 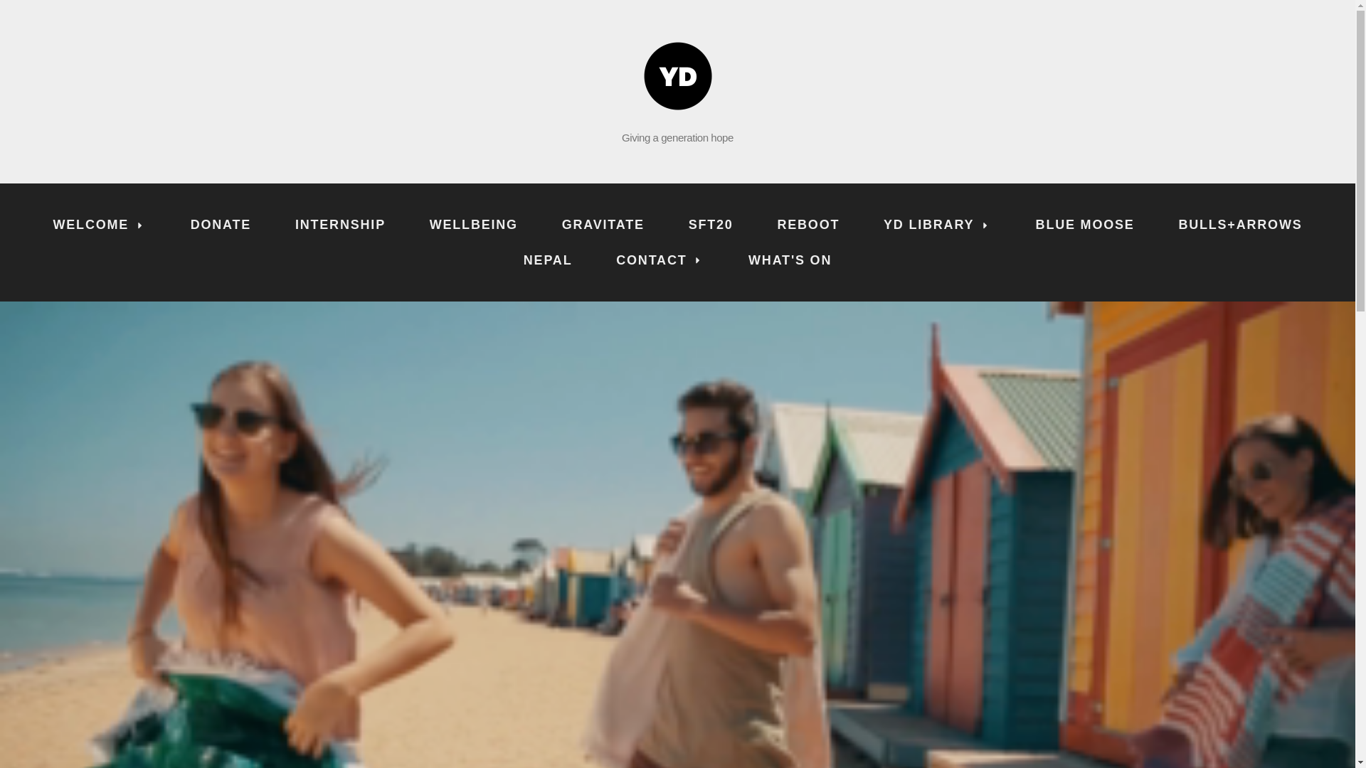 I want to click on BLUE MOOSE, so click(x=1086, y=225).